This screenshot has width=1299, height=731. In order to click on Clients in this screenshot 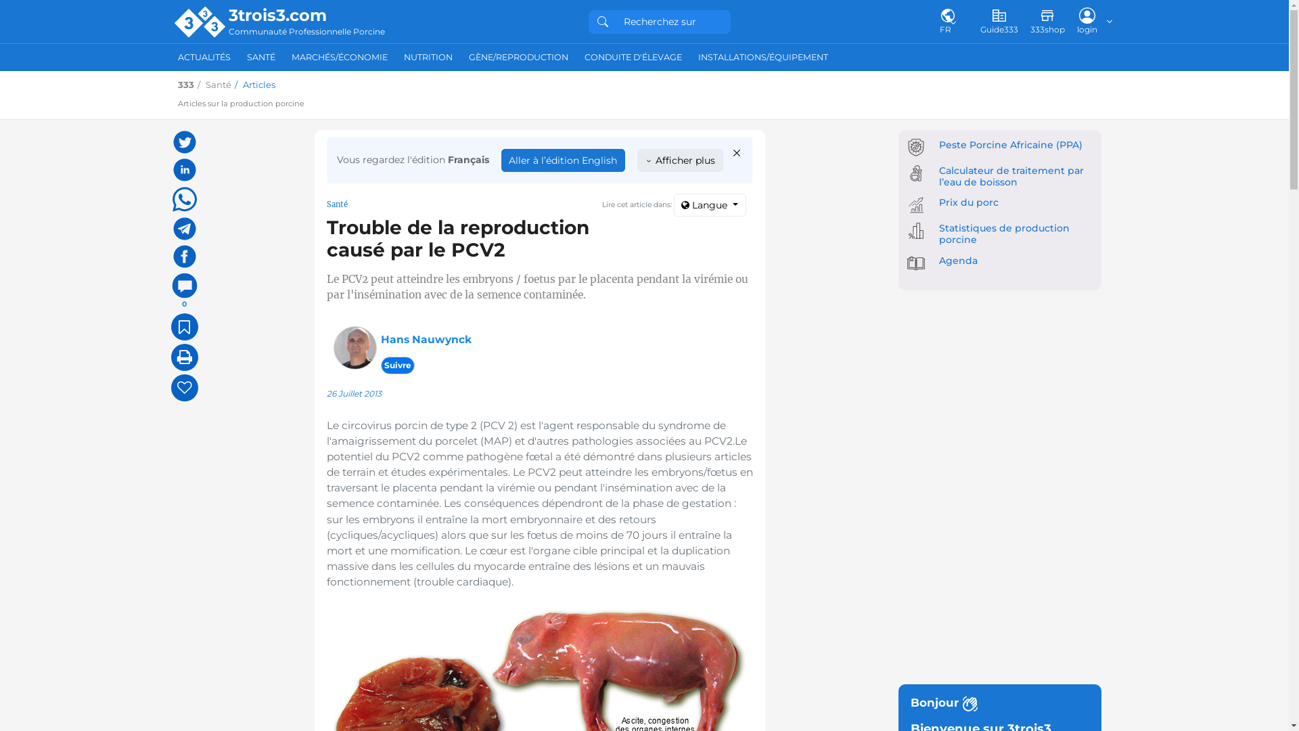, I will do `click(444, 617)`.